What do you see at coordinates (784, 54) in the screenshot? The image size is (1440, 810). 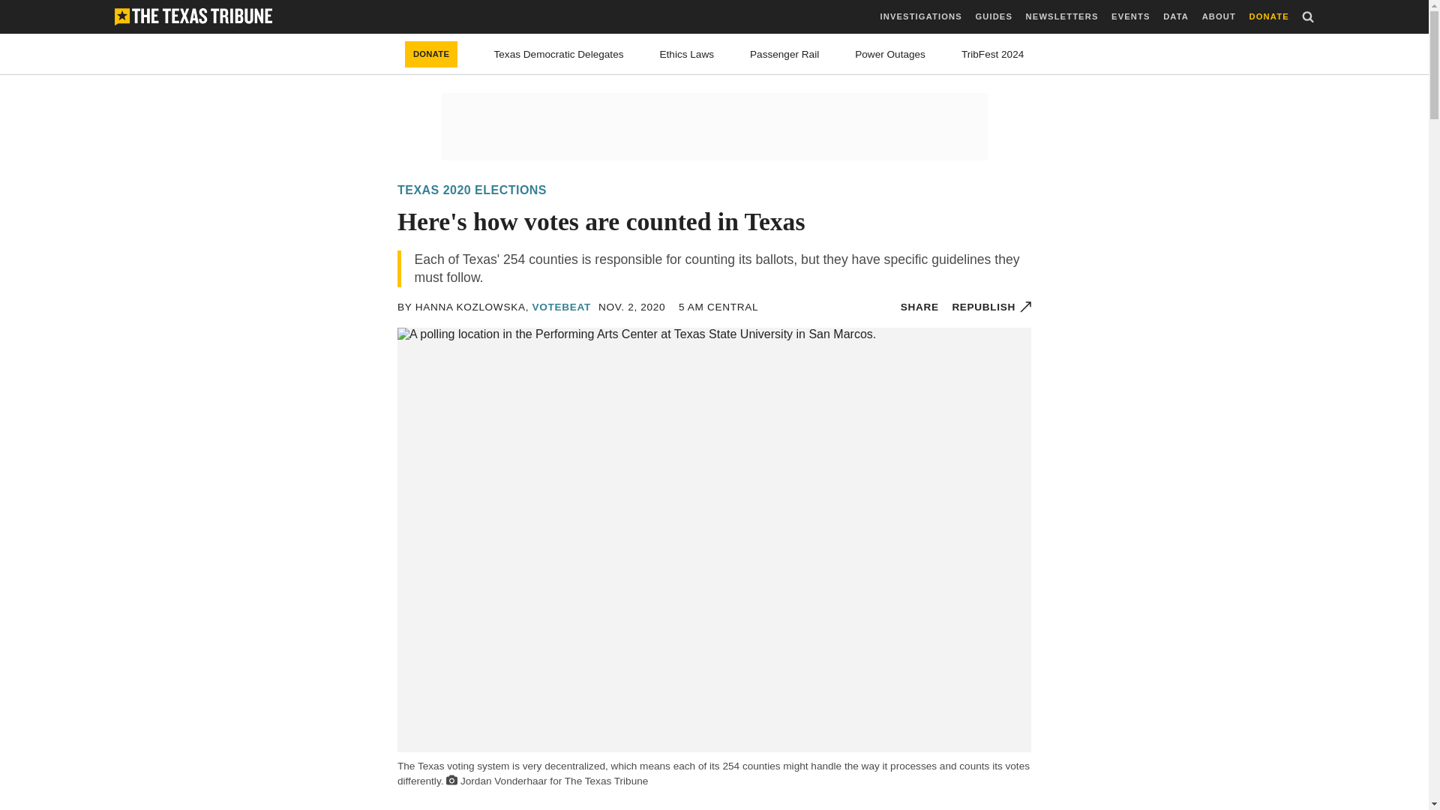 I see `Passenger Rail` at bounding box center [784, 54].